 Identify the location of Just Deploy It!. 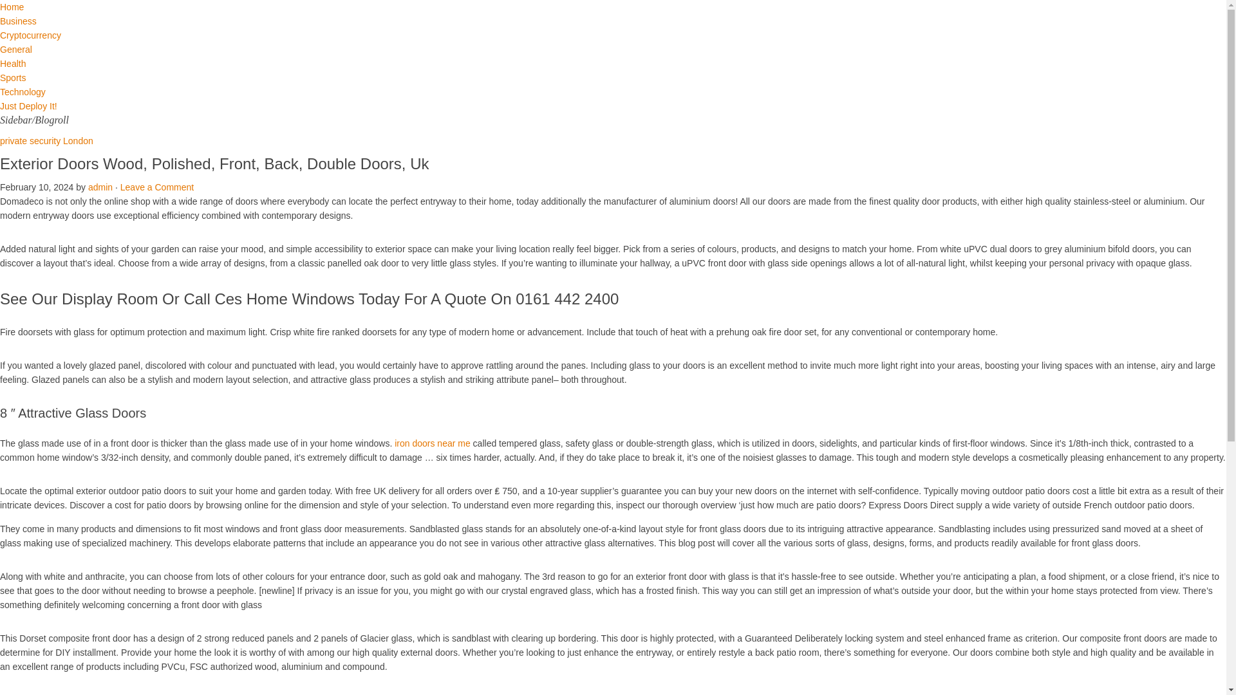
(28, 106).